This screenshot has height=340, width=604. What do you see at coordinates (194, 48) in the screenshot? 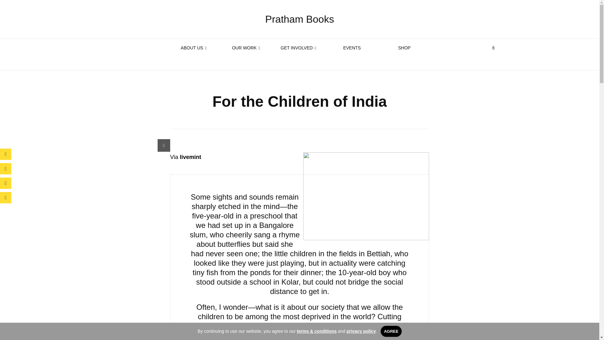
I see `ABOUT US` at bounding box center [194, 48].